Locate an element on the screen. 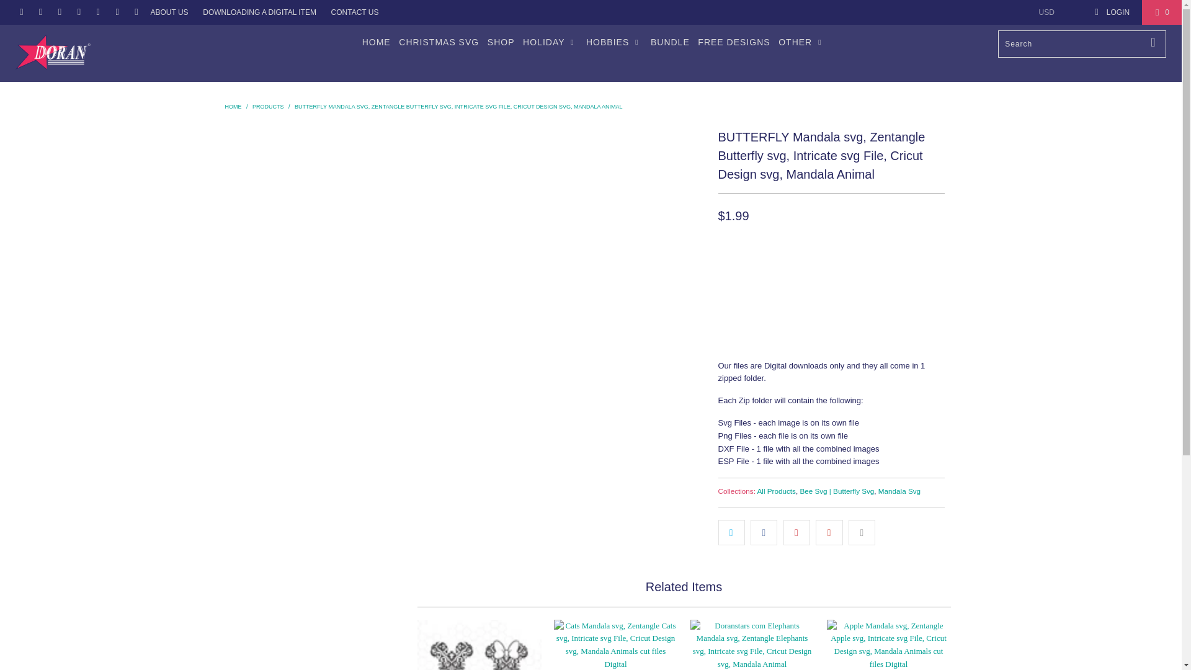 This screenshot has width=1191, height=670. DoranStars on Instagram is located at coordinates (115, 12).